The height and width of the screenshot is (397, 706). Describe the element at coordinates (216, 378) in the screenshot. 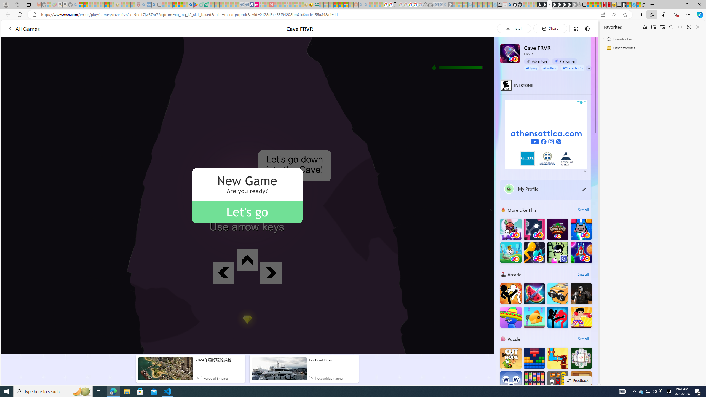

I see `Forge of Empires` at that location.